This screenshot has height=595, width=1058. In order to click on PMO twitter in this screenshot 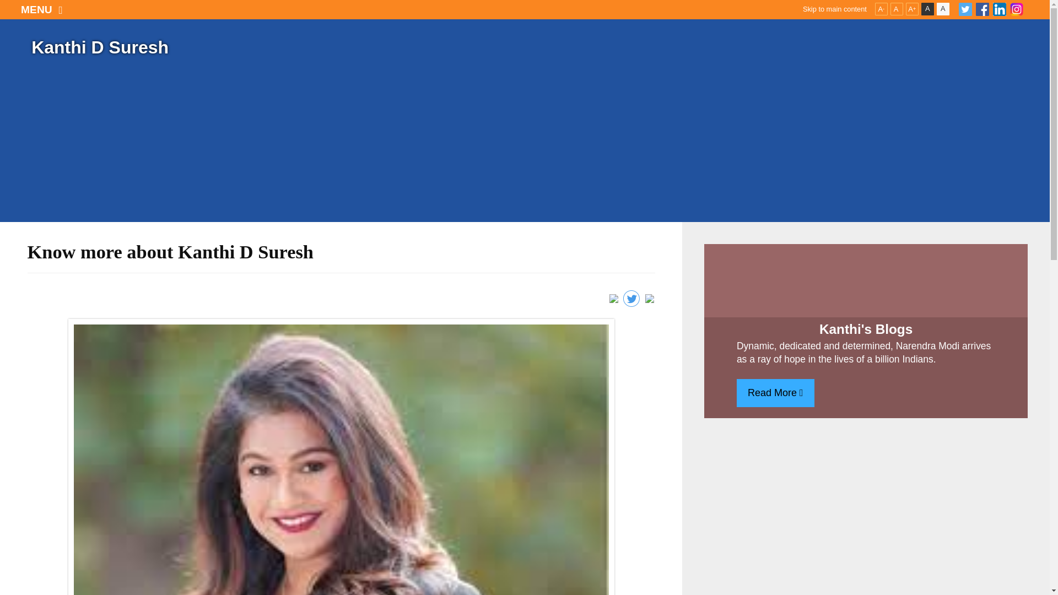, I will do `click(965, 9)`.